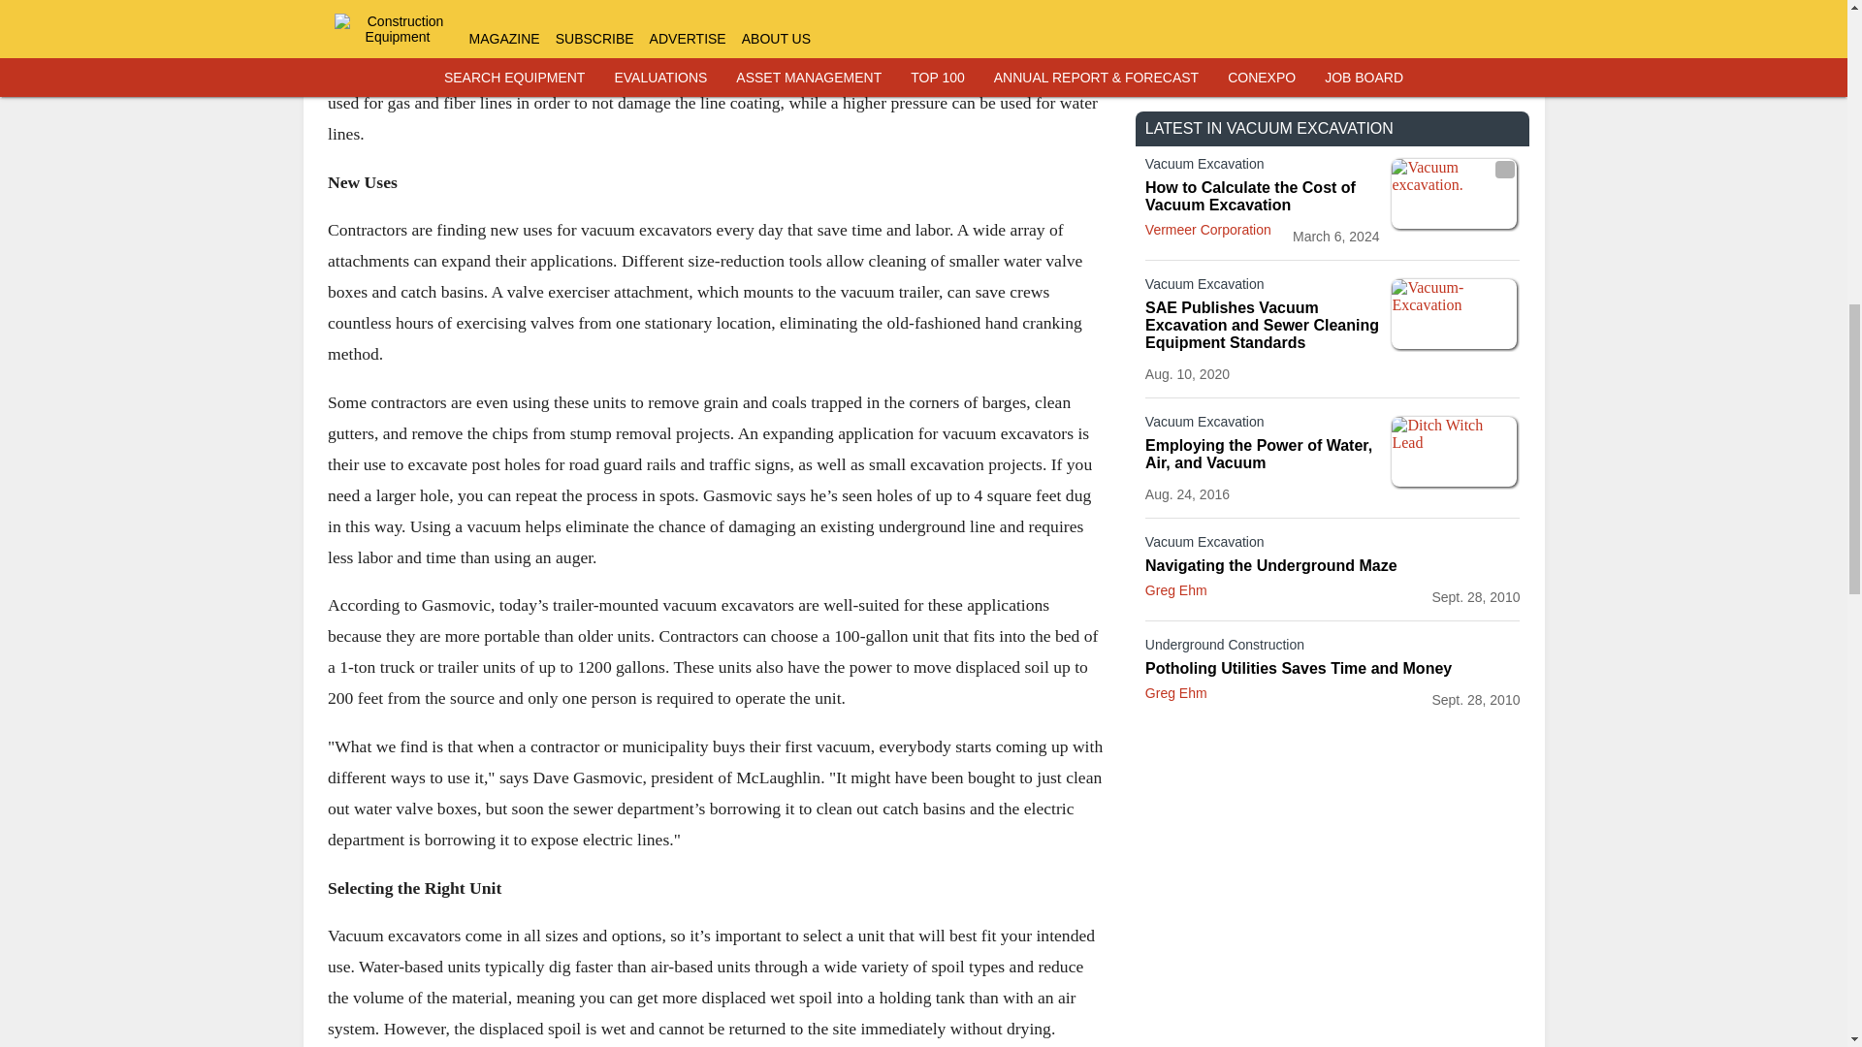  What do you see at coordinates (1262, 287) in the screenshot?
I see `Vacuum Excavation` at bounding box center [1262, 287].